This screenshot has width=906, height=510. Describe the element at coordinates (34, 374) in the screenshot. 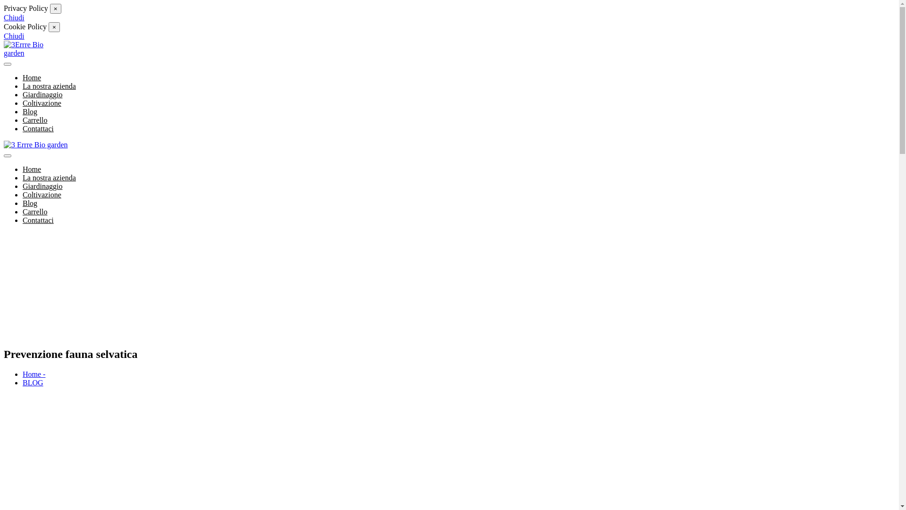

I see `Home -` at that location.